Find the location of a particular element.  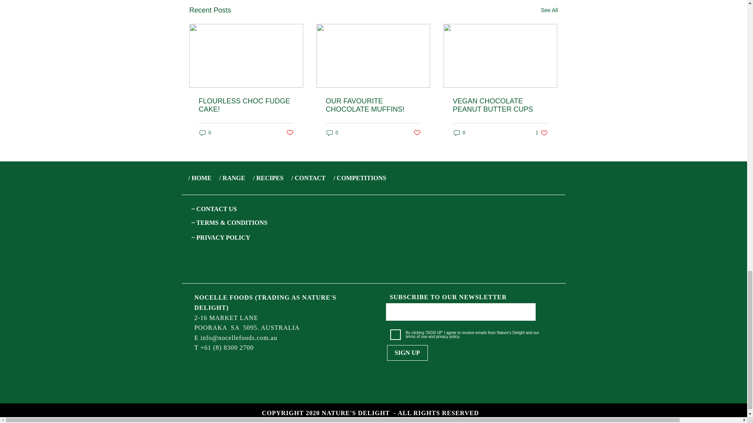

See All is located at coordinates (549, 10).